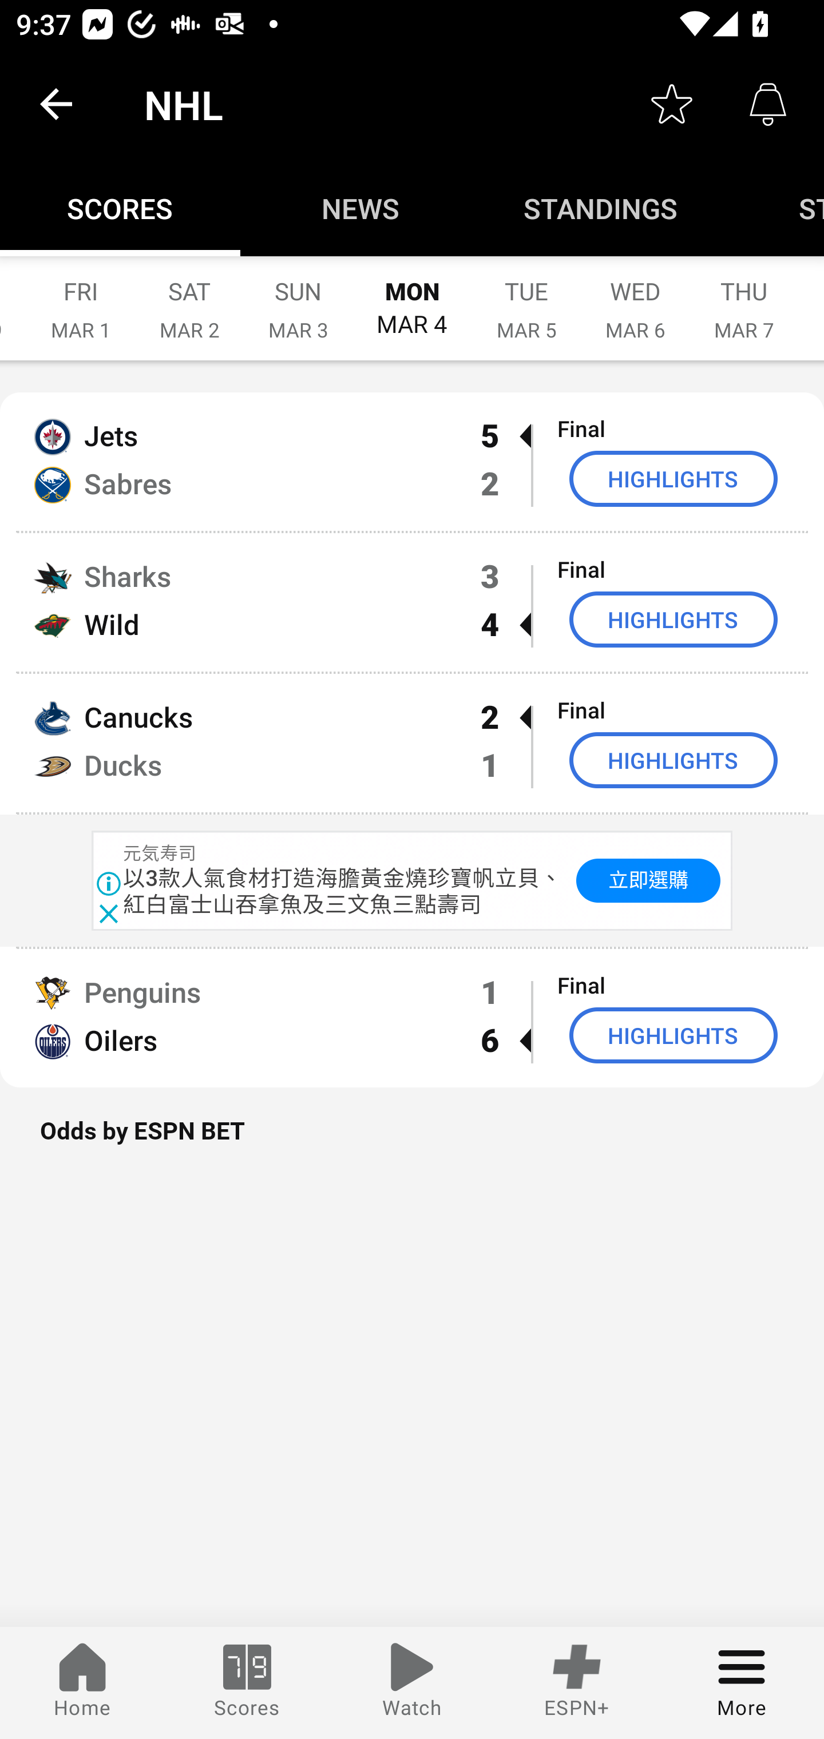  What do you see at coordinates (56, 104) in the screenshot?
I see `back.button` at bounding box center [56, 104].